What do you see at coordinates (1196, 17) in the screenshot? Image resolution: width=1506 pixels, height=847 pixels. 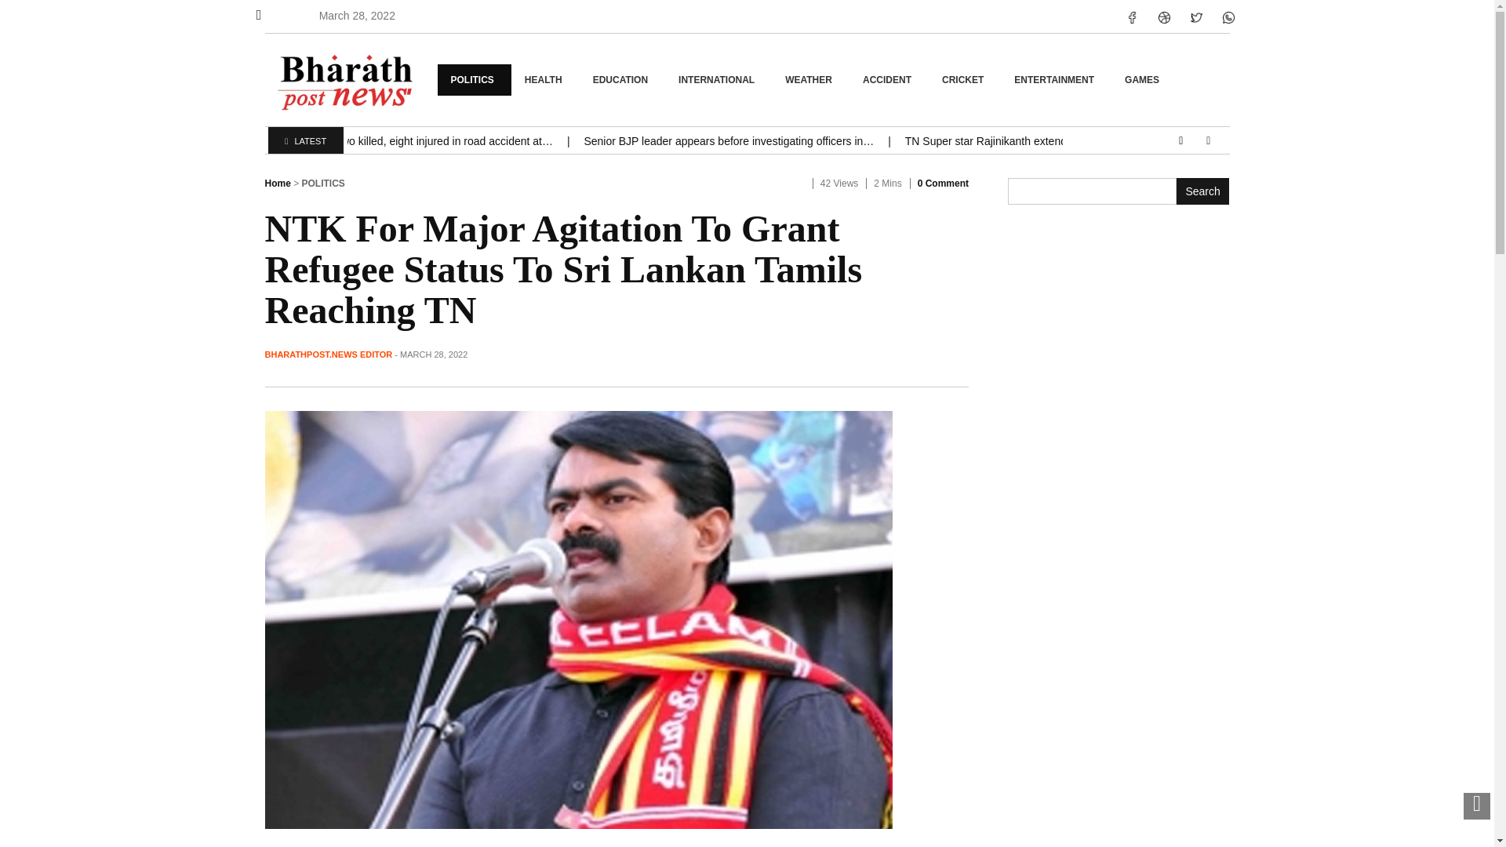 I see `Twitter` at bounding box center [1196, 17].